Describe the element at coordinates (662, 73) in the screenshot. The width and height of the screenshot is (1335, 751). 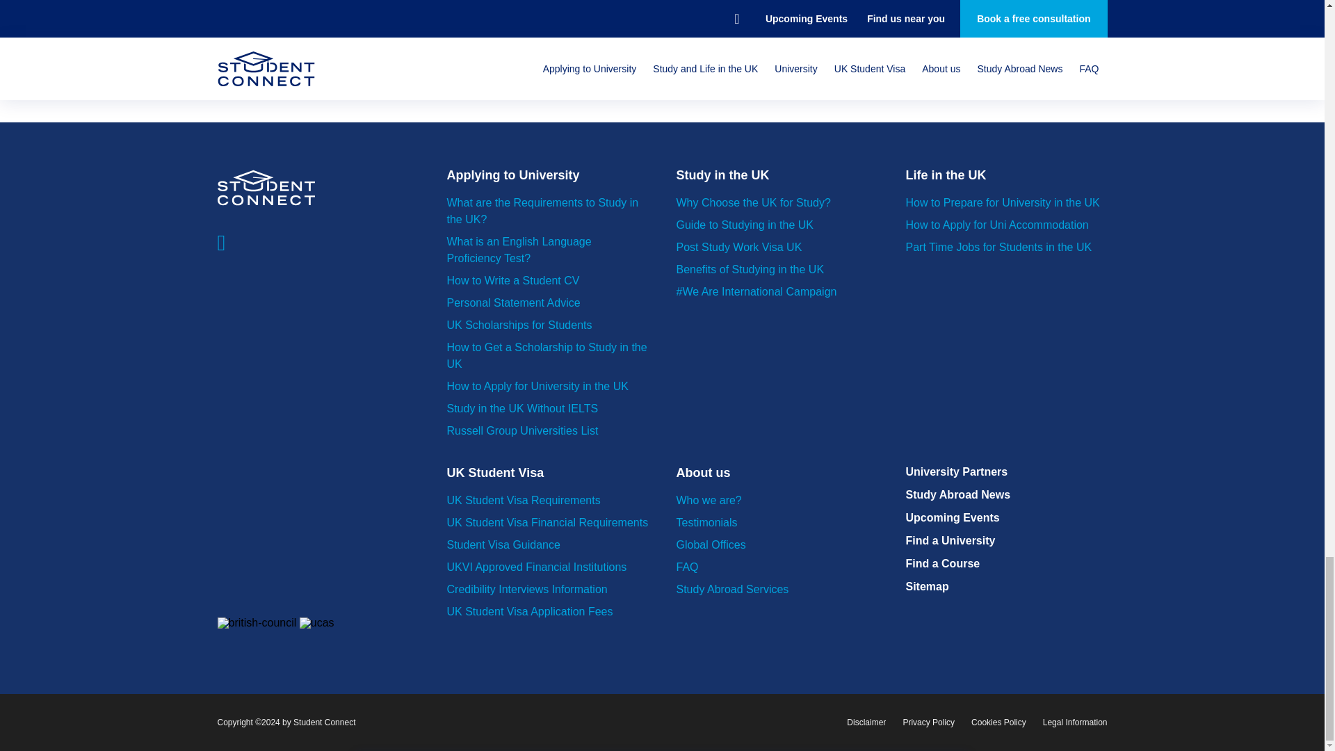
I see `1` at that location.